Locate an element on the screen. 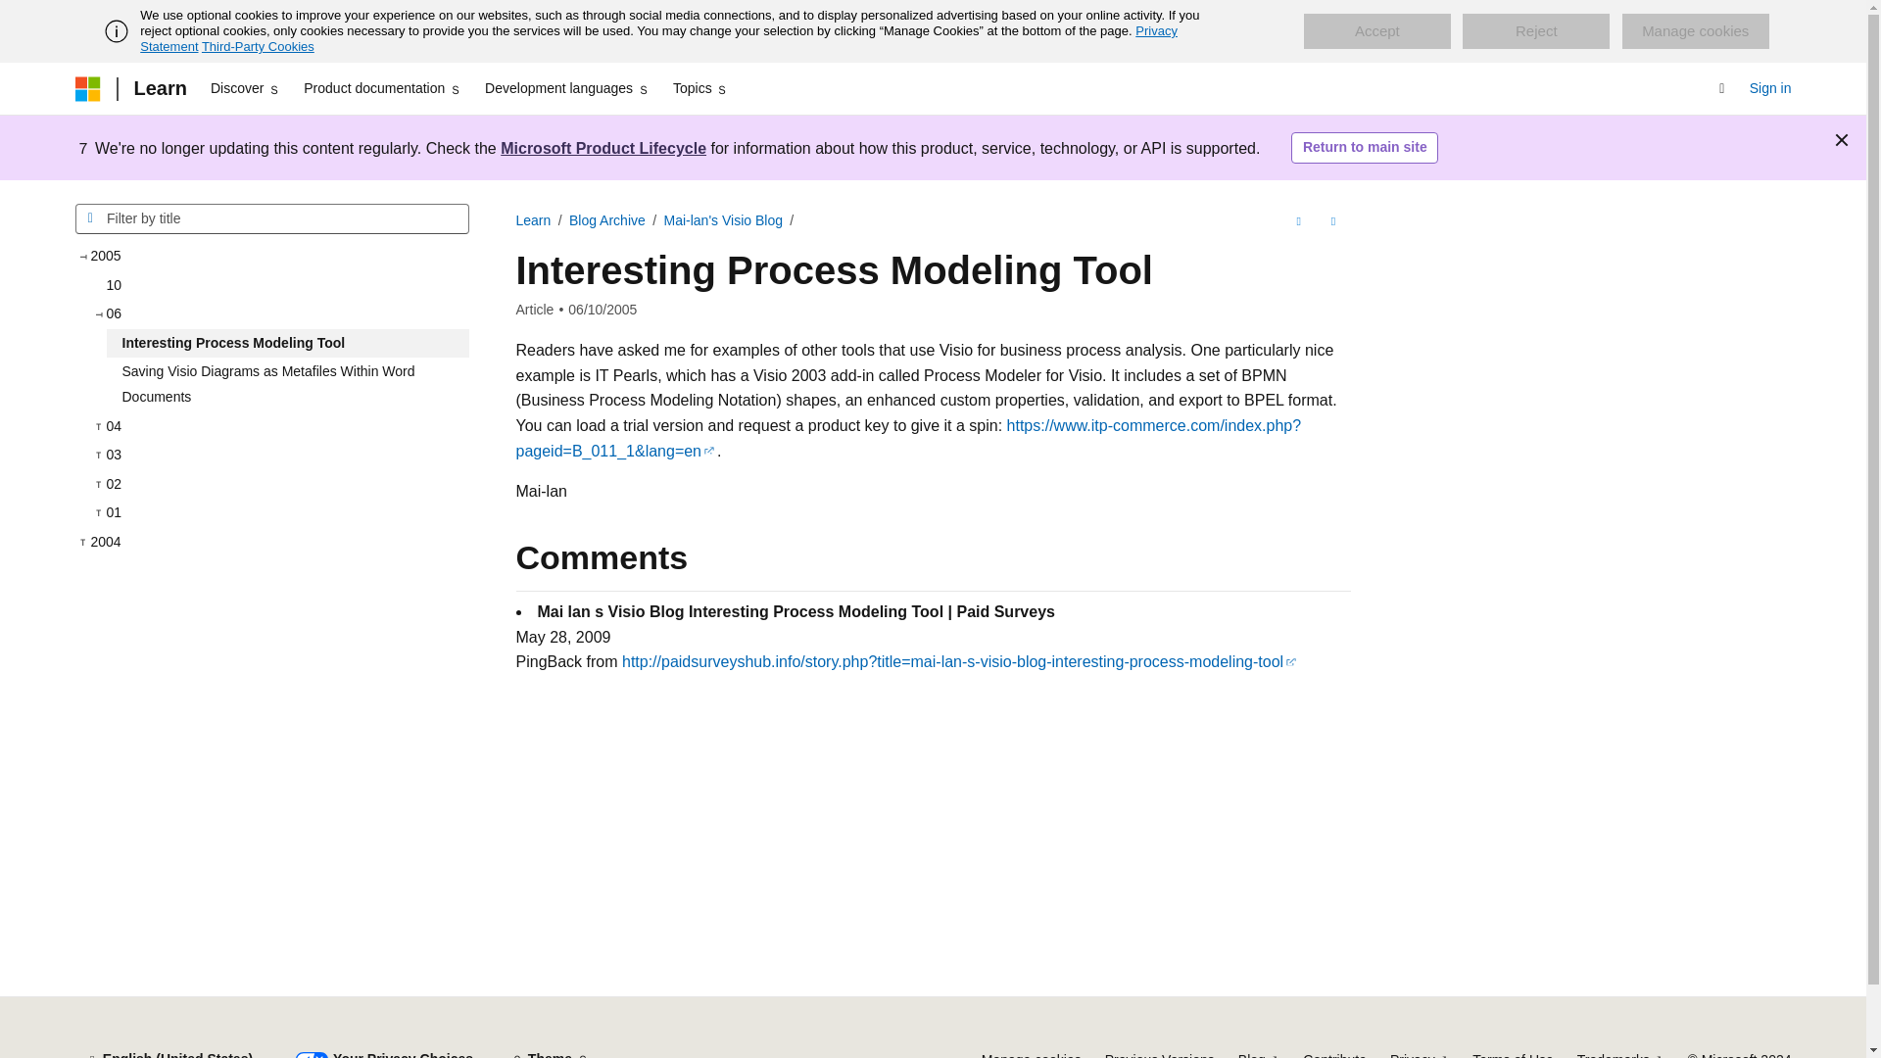 The image size is (1881, 1058). Third-Party Cookies is located at coordinates (257, 46).